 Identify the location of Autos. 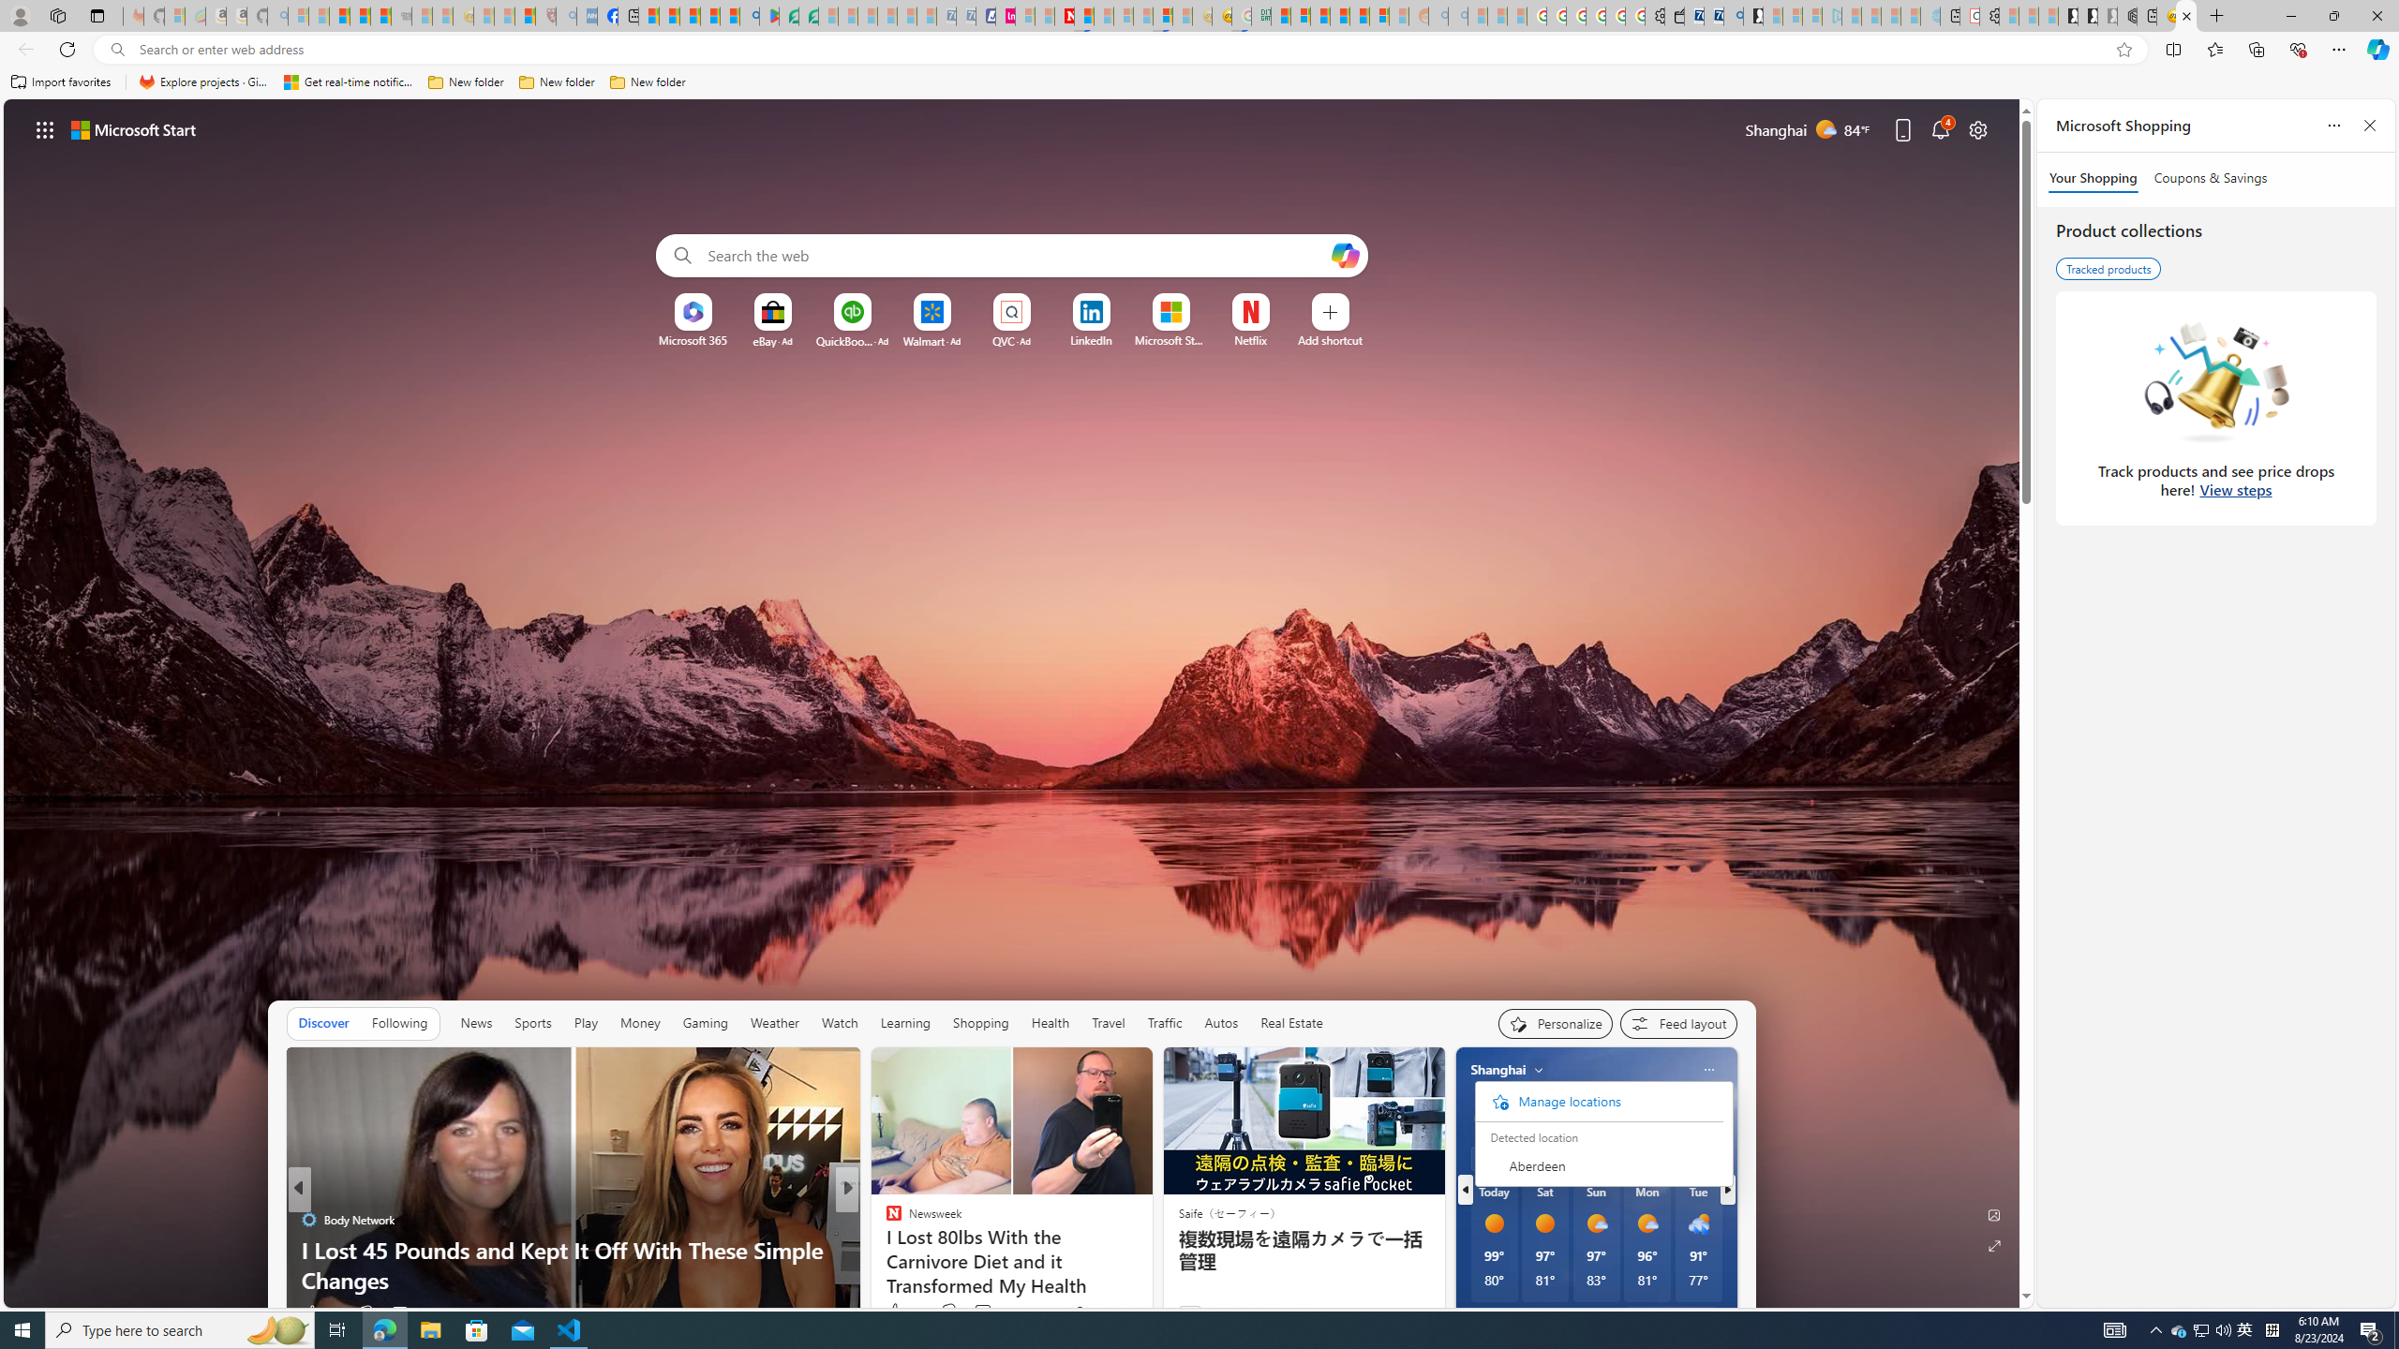
(1220, 1023).